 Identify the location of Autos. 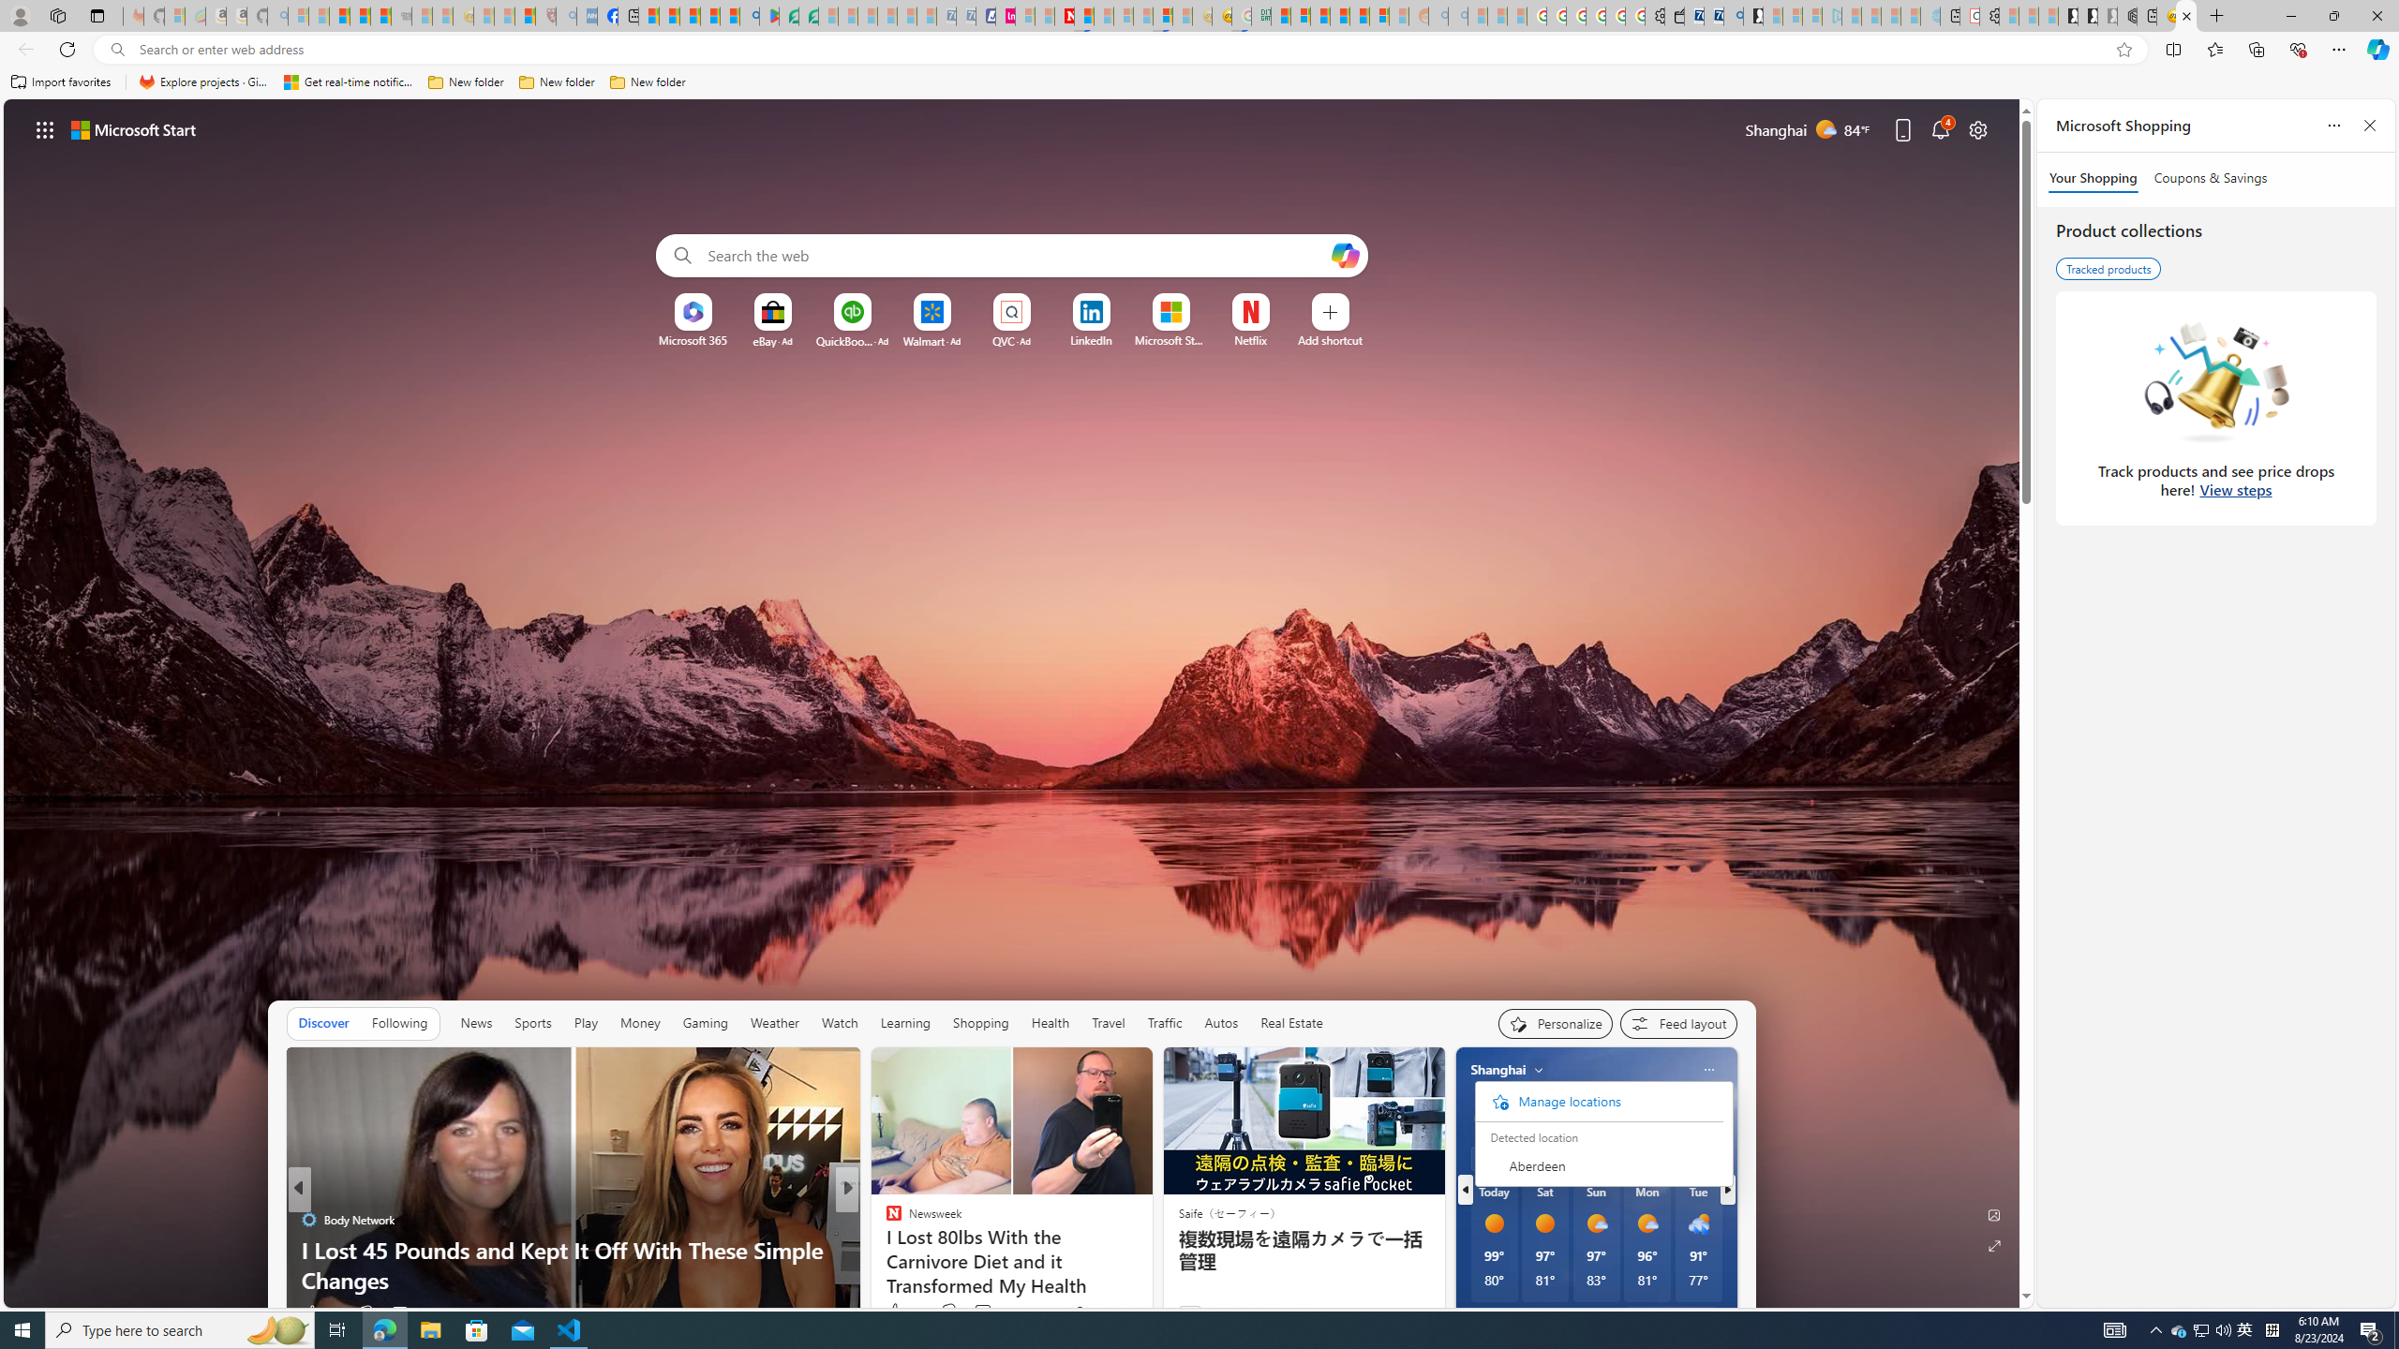
(1220, 1023).